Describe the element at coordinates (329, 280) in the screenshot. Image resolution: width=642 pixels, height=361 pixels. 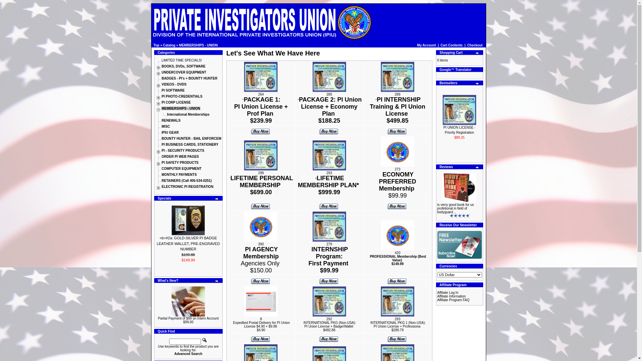
I see ` Buy Now ` at that location.